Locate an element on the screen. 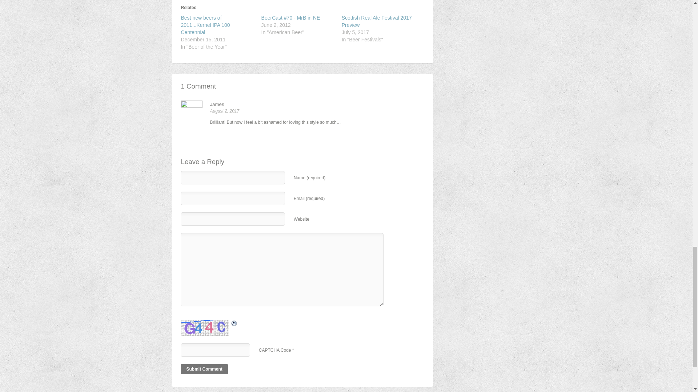 This screenshot has width=698, height=392. Submit Comment is located at coordinates (204, 369).